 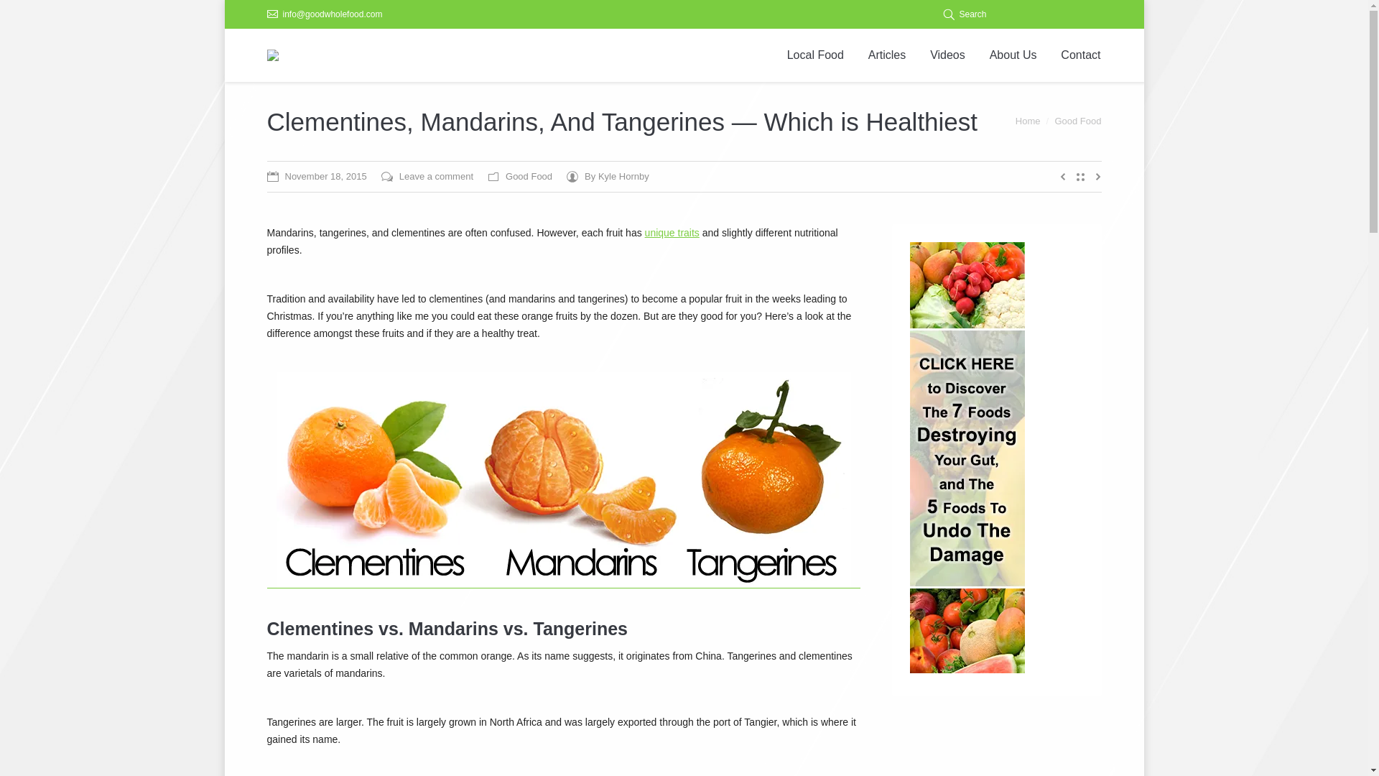 What do you see at coordinates (15, 11) in the screenshot?
I see `Go!` at bounding box center [15, 11].